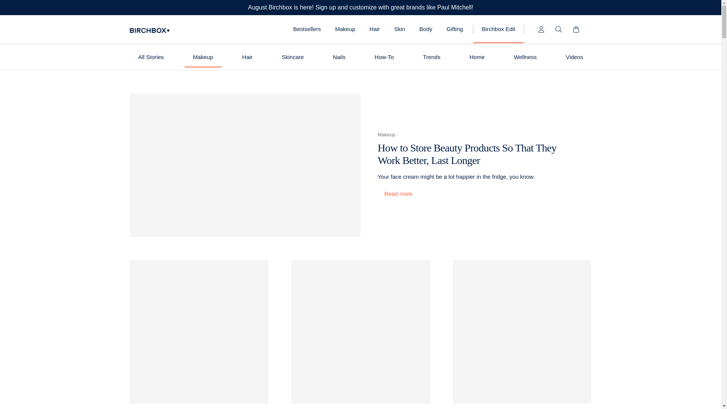  What do you see at coordinates (247, 57) in the screenshot?
I see `Hair` at bounding box center [247, 57].